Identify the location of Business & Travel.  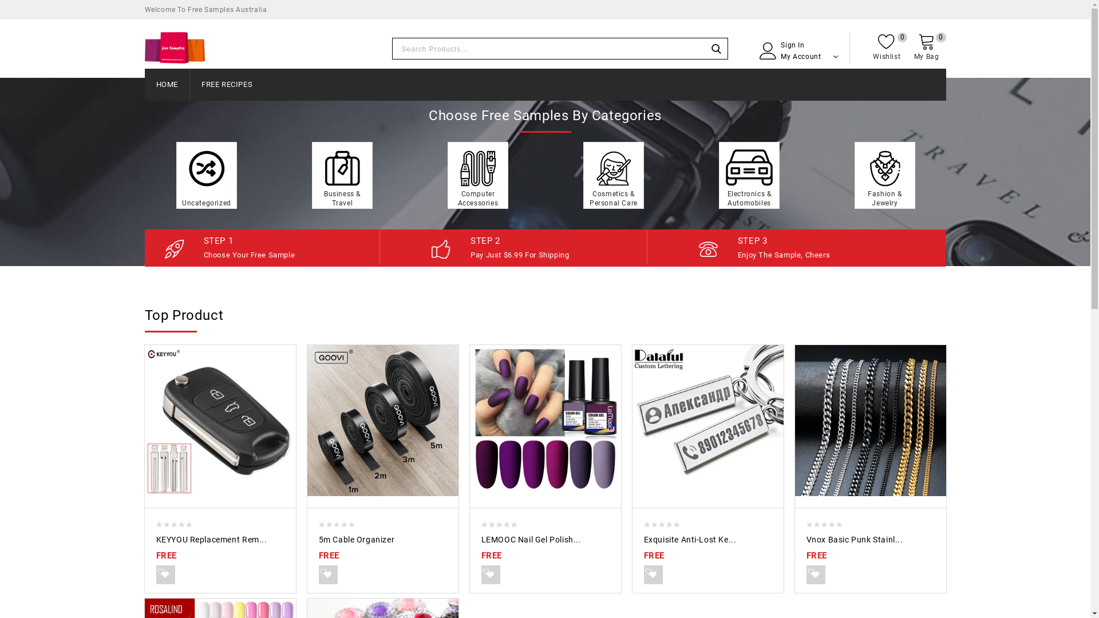
(342, 175).